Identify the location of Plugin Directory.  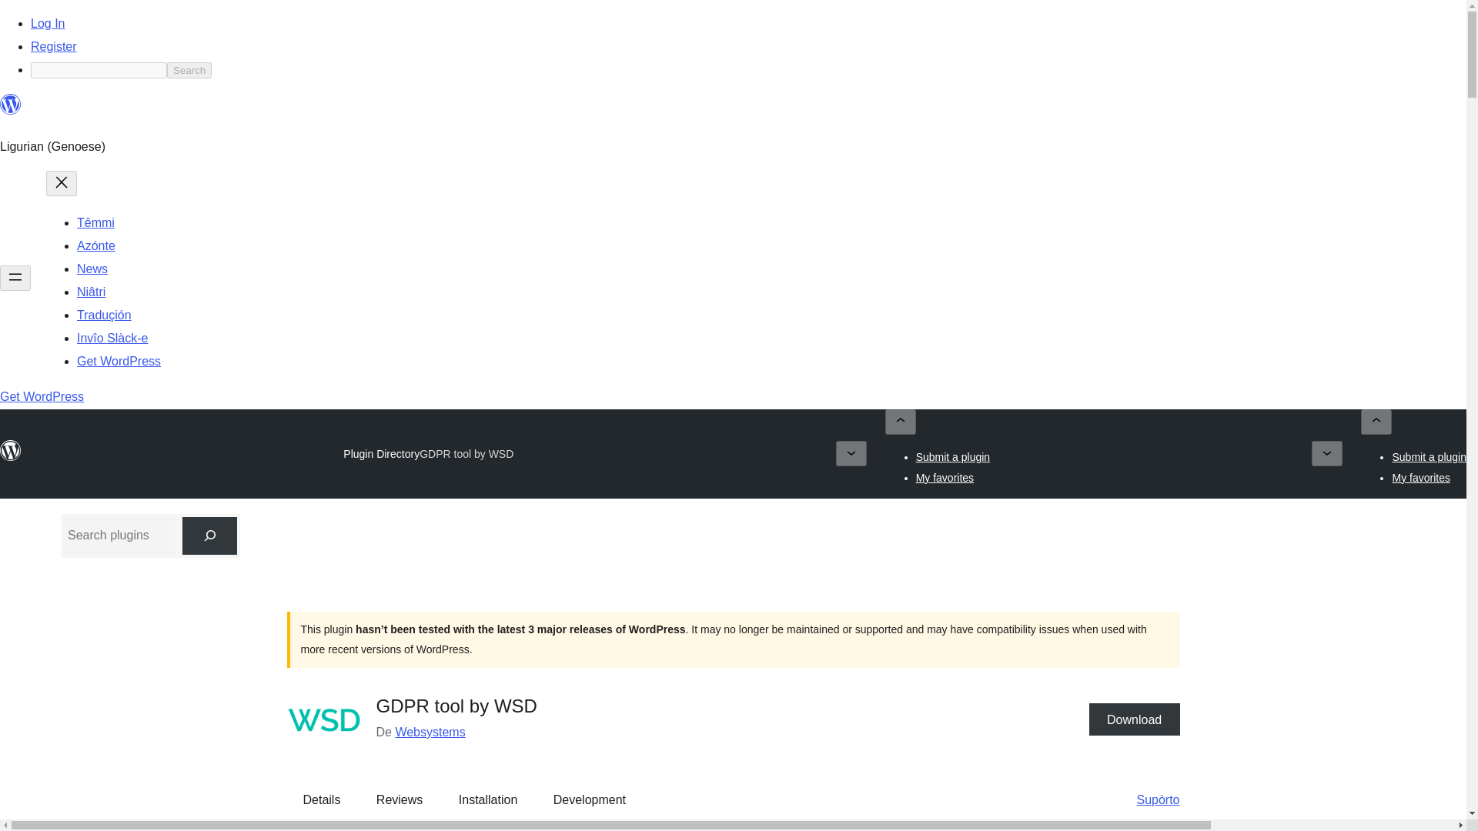
(381, 454).